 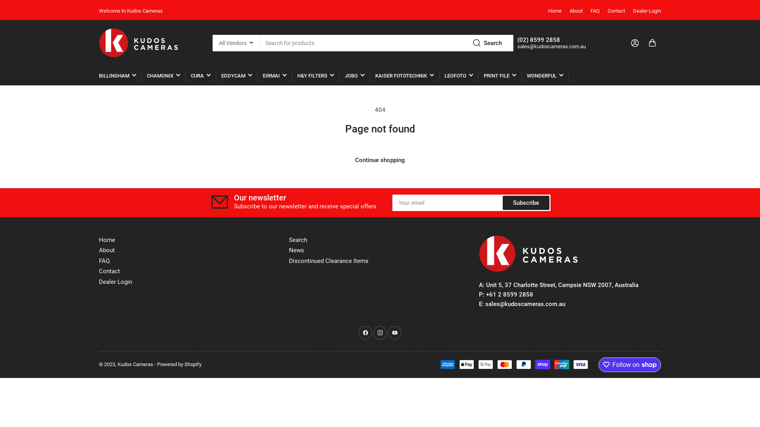 What do you see at coordinates (107, 240) in the screenshot?
I see `Home` at bounding box center [107, 240].